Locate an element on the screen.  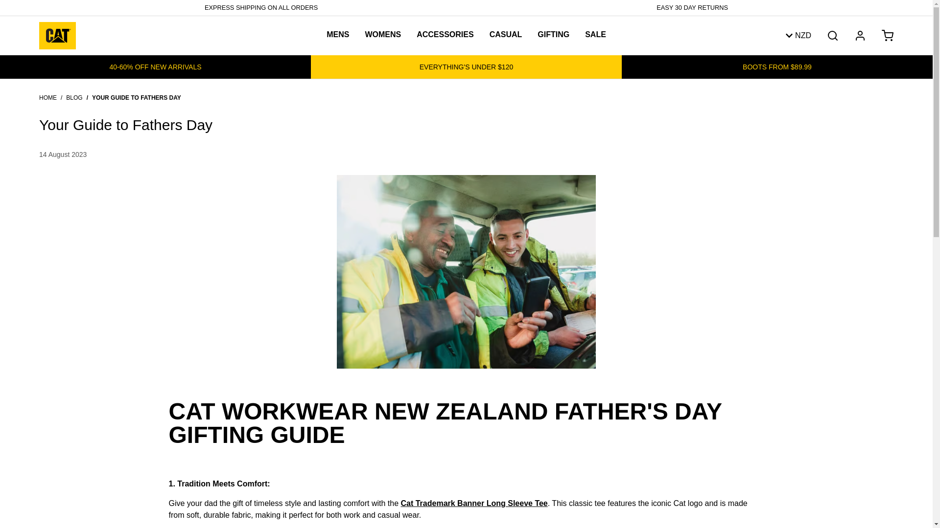
WOMENS is located at coordinates (383, 35).